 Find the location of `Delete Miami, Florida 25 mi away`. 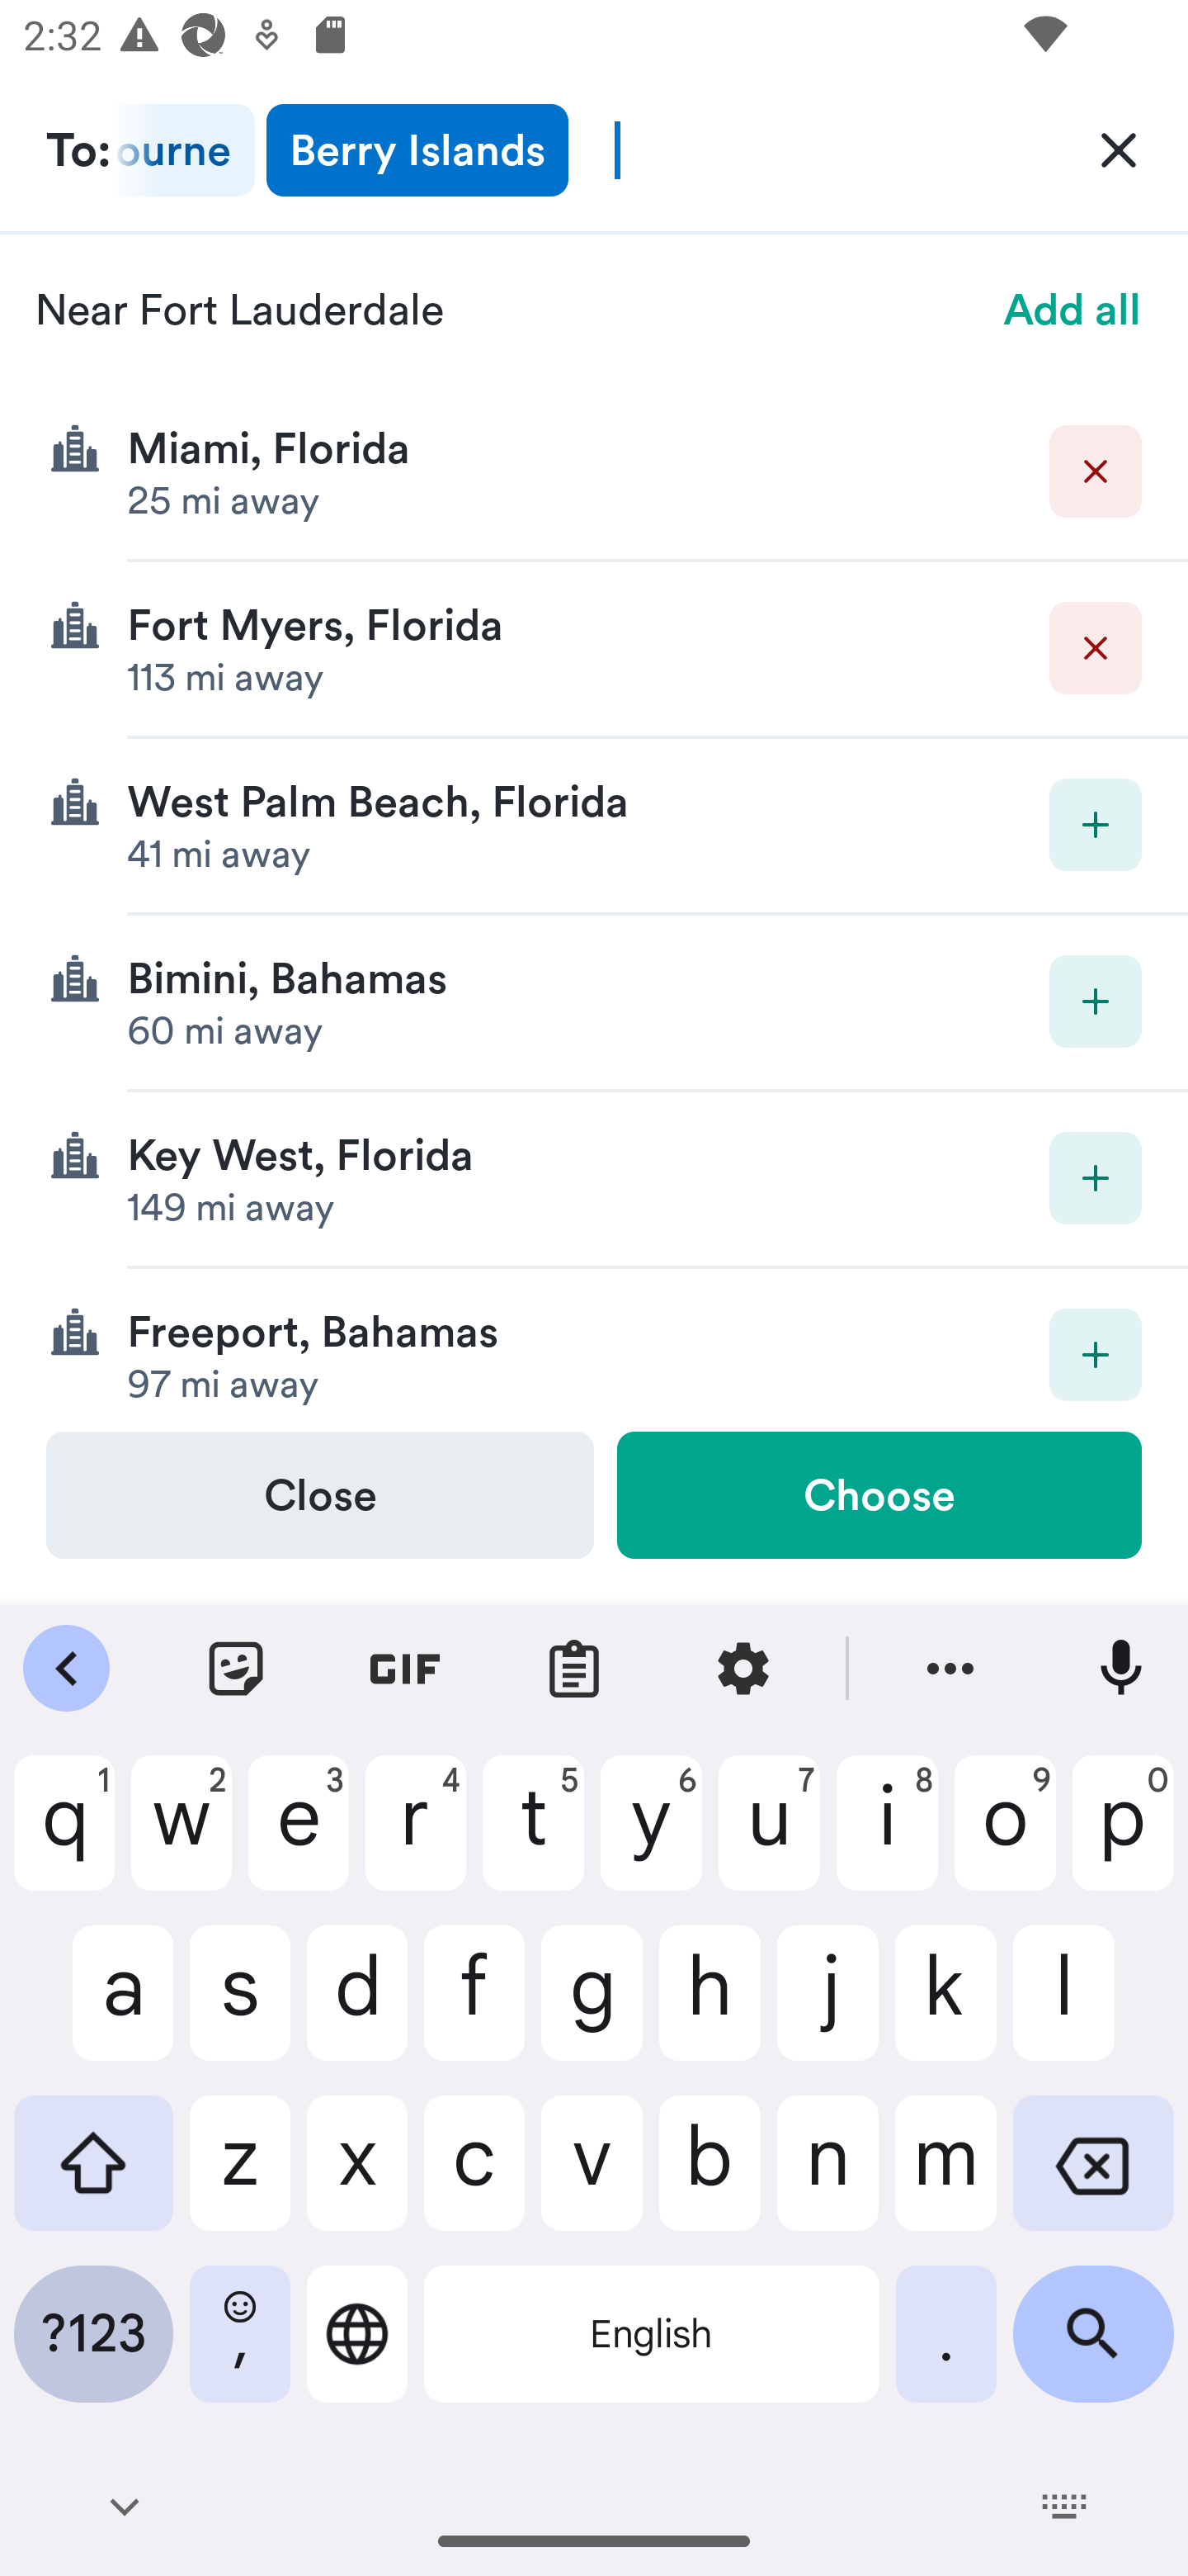

Delete Miami, Florida 25 mi away is located at coordinates (594, 472).